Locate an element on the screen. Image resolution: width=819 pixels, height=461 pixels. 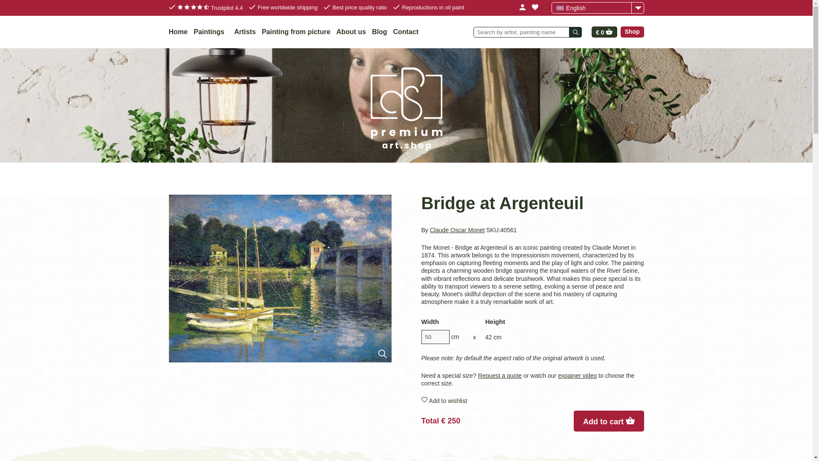
Paintings is located at coordinates (211, 32).